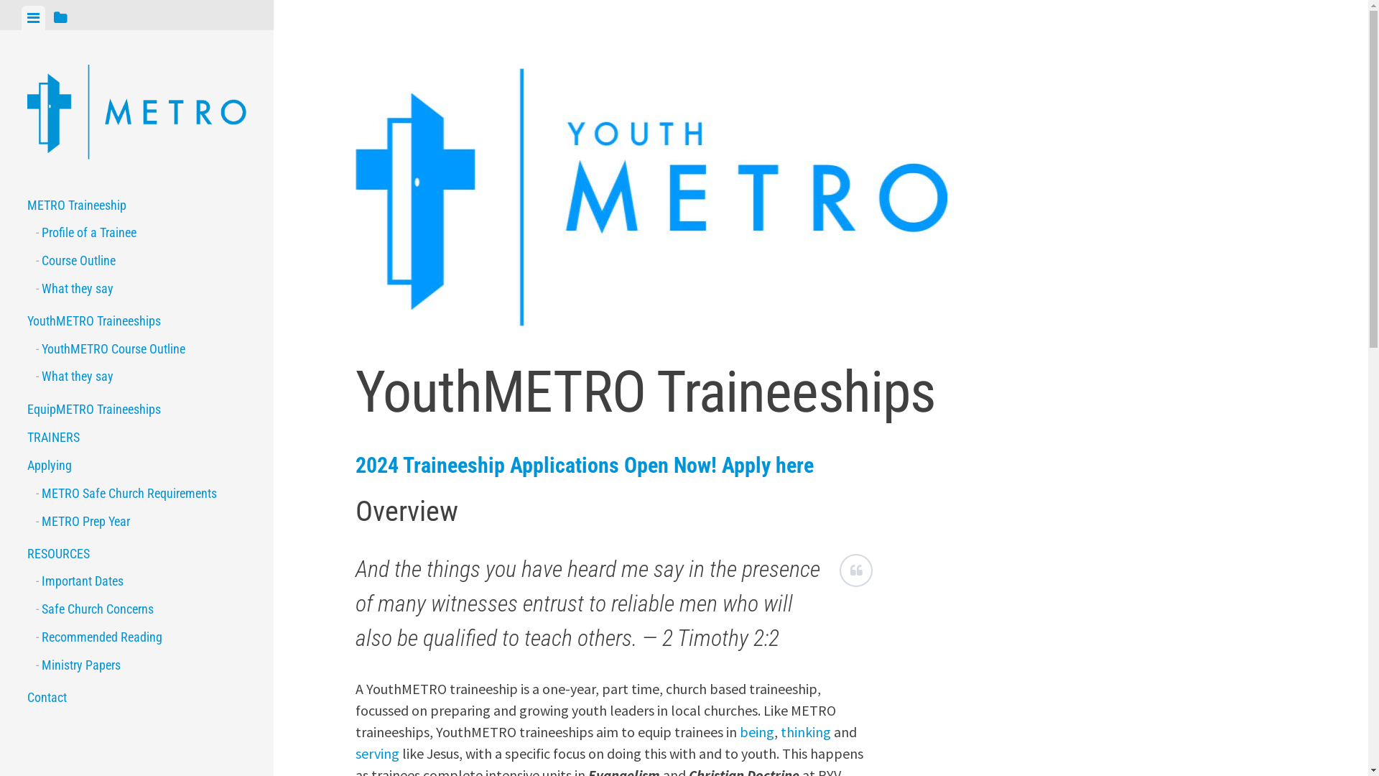 The height and width of the screenshot is (776, 1379). Describe the element at coordinates (141, 609) in the screenshot. I see `Safe Church Concerns` at that location.